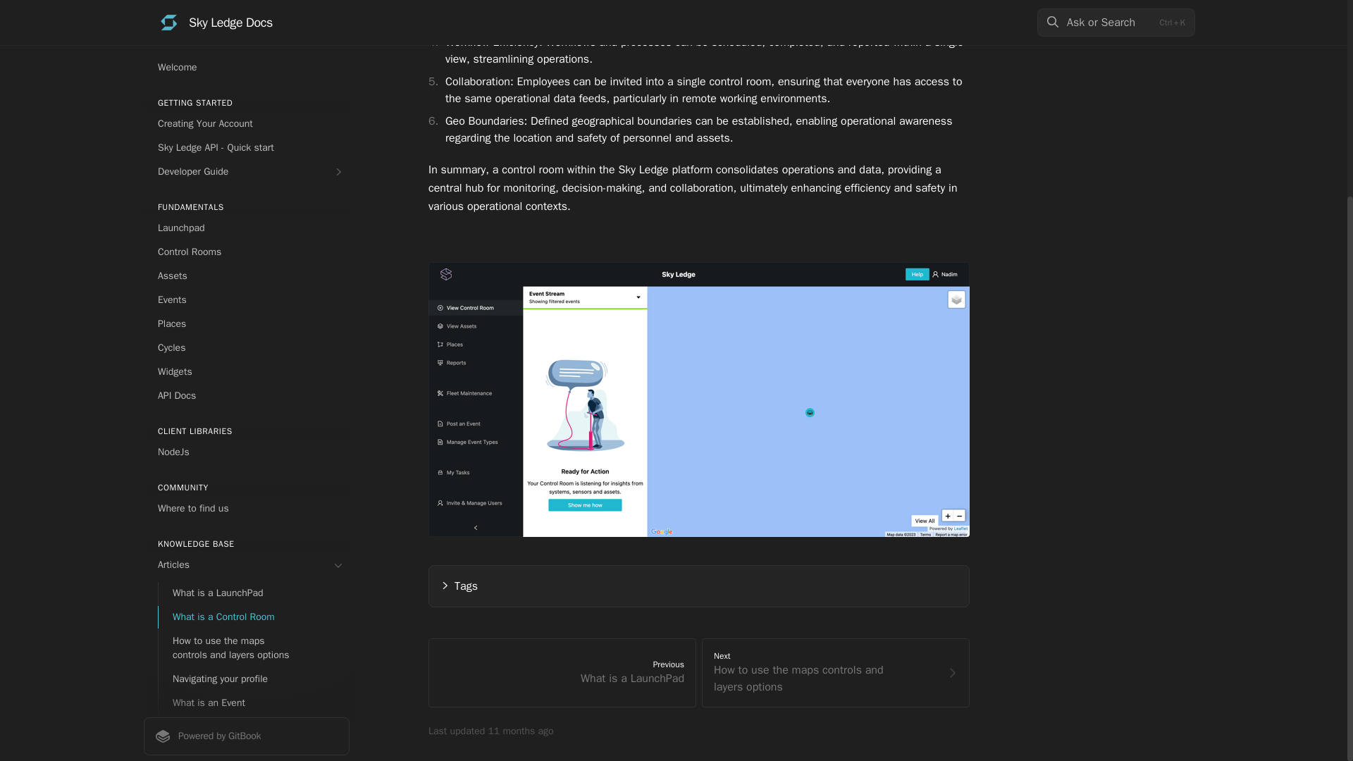 This screenshot has width=1353, height=761. Describe the element at coordinates (246, 82) in the screenshot. I see `Cycles` at that location.